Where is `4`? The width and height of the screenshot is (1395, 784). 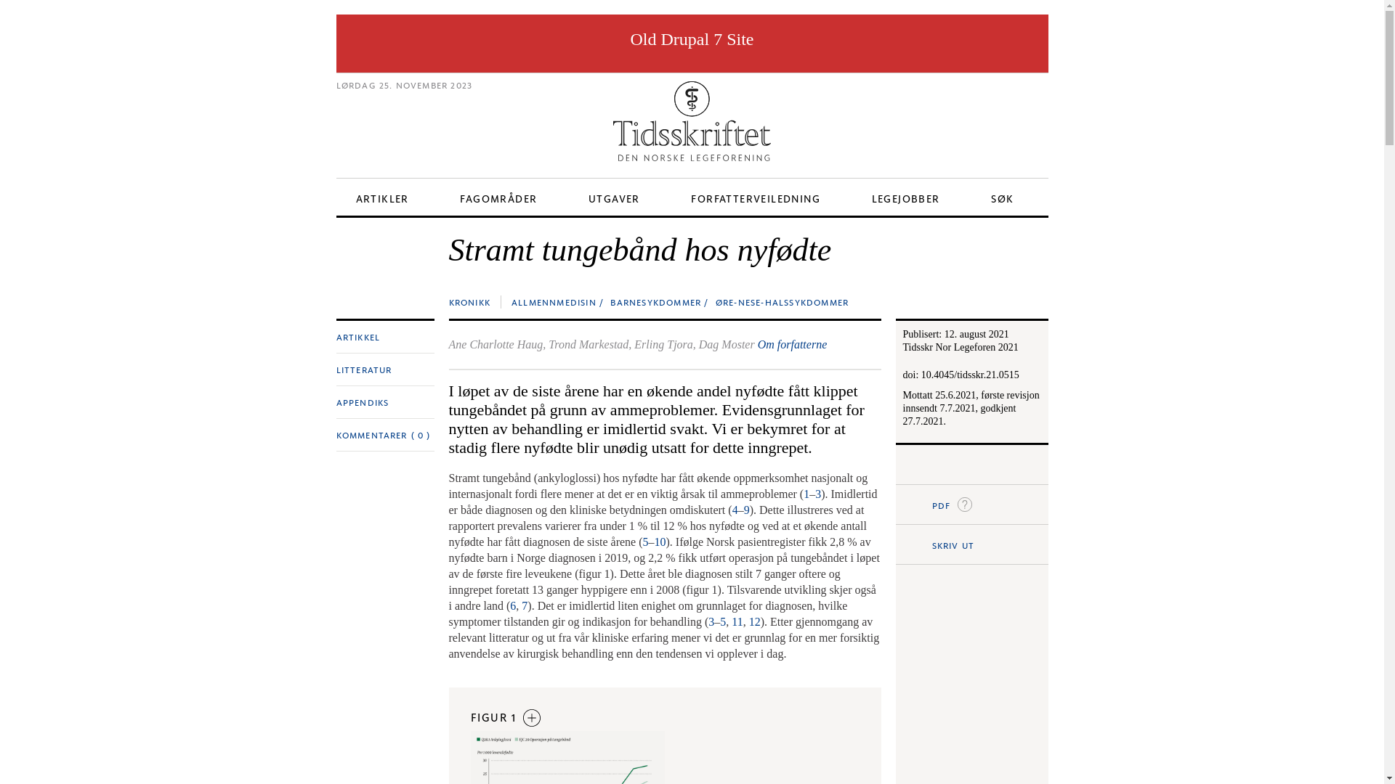 4 is located at coordinates (735, 510).